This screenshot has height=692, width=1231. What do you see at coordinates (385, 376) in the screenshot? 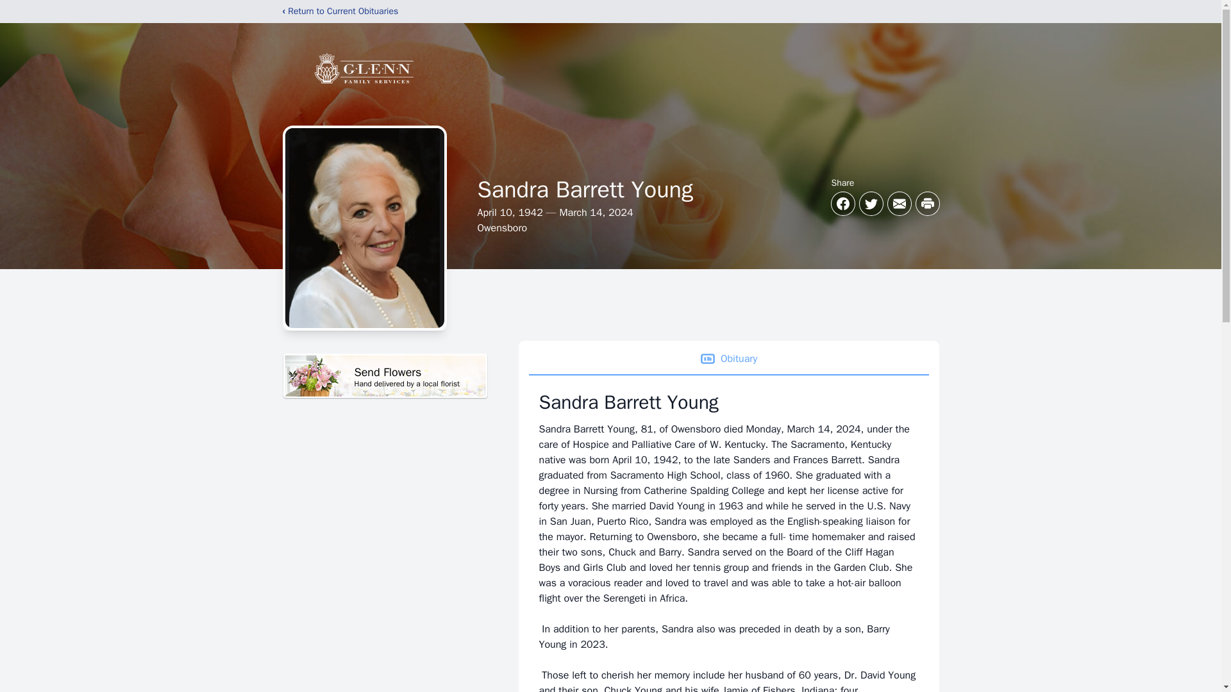
I see `Obituary` at bounding box center [385, 376].